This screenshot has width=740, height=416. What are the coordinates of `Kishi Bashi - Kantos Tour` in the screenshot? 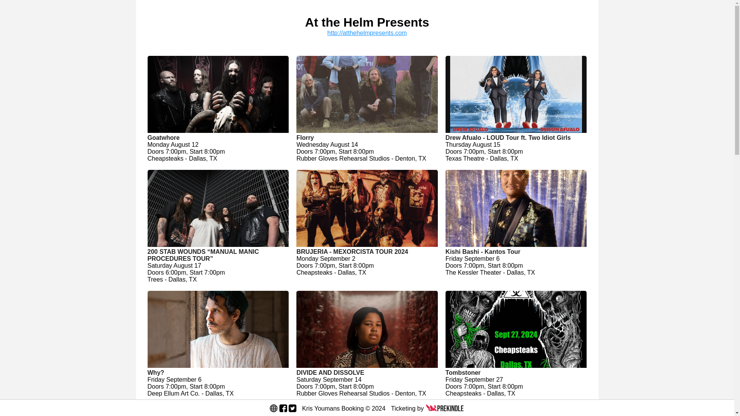 It's located at (516, 252).